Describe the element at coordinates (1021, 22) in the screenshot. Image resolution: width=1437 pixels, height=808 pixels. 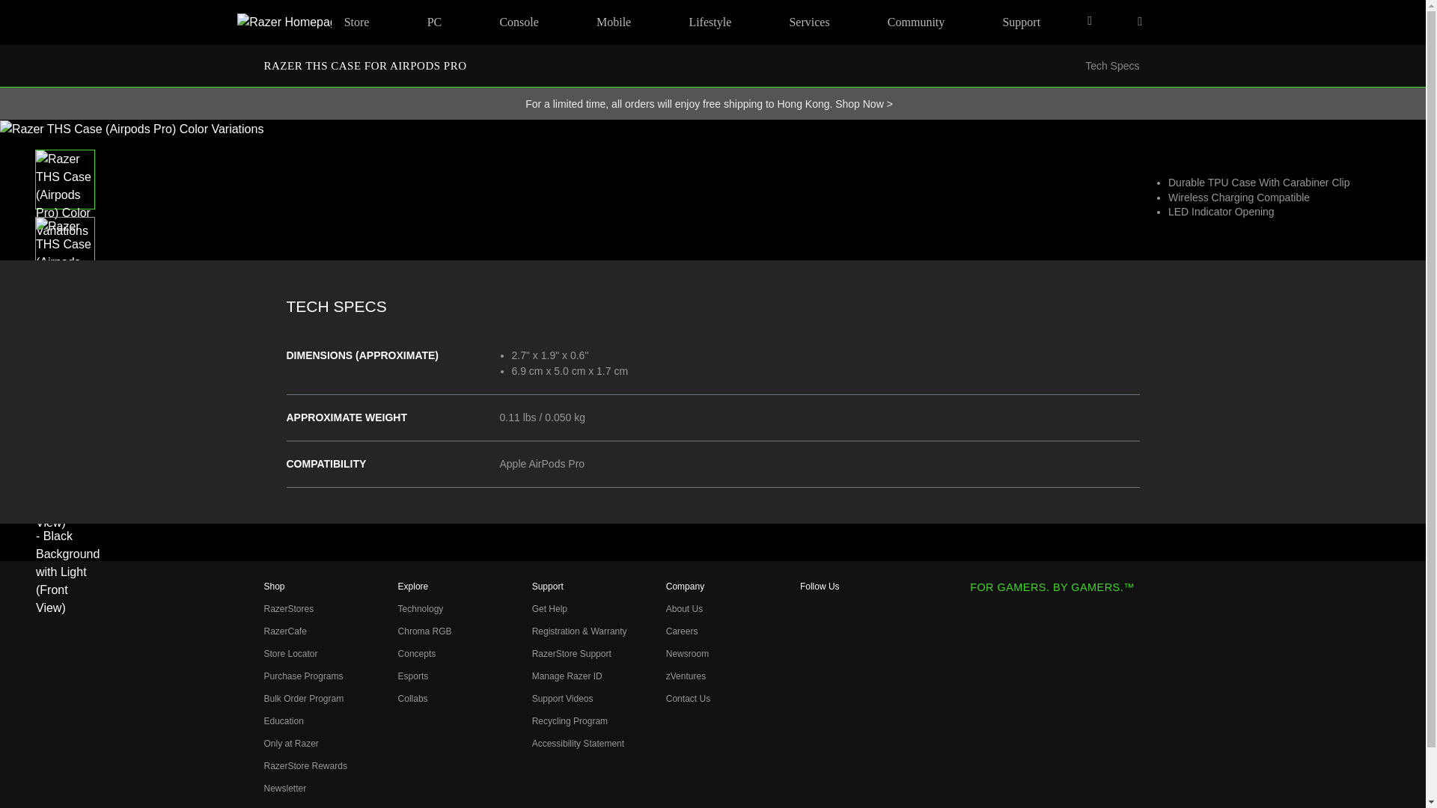
I see `Support` at that location.